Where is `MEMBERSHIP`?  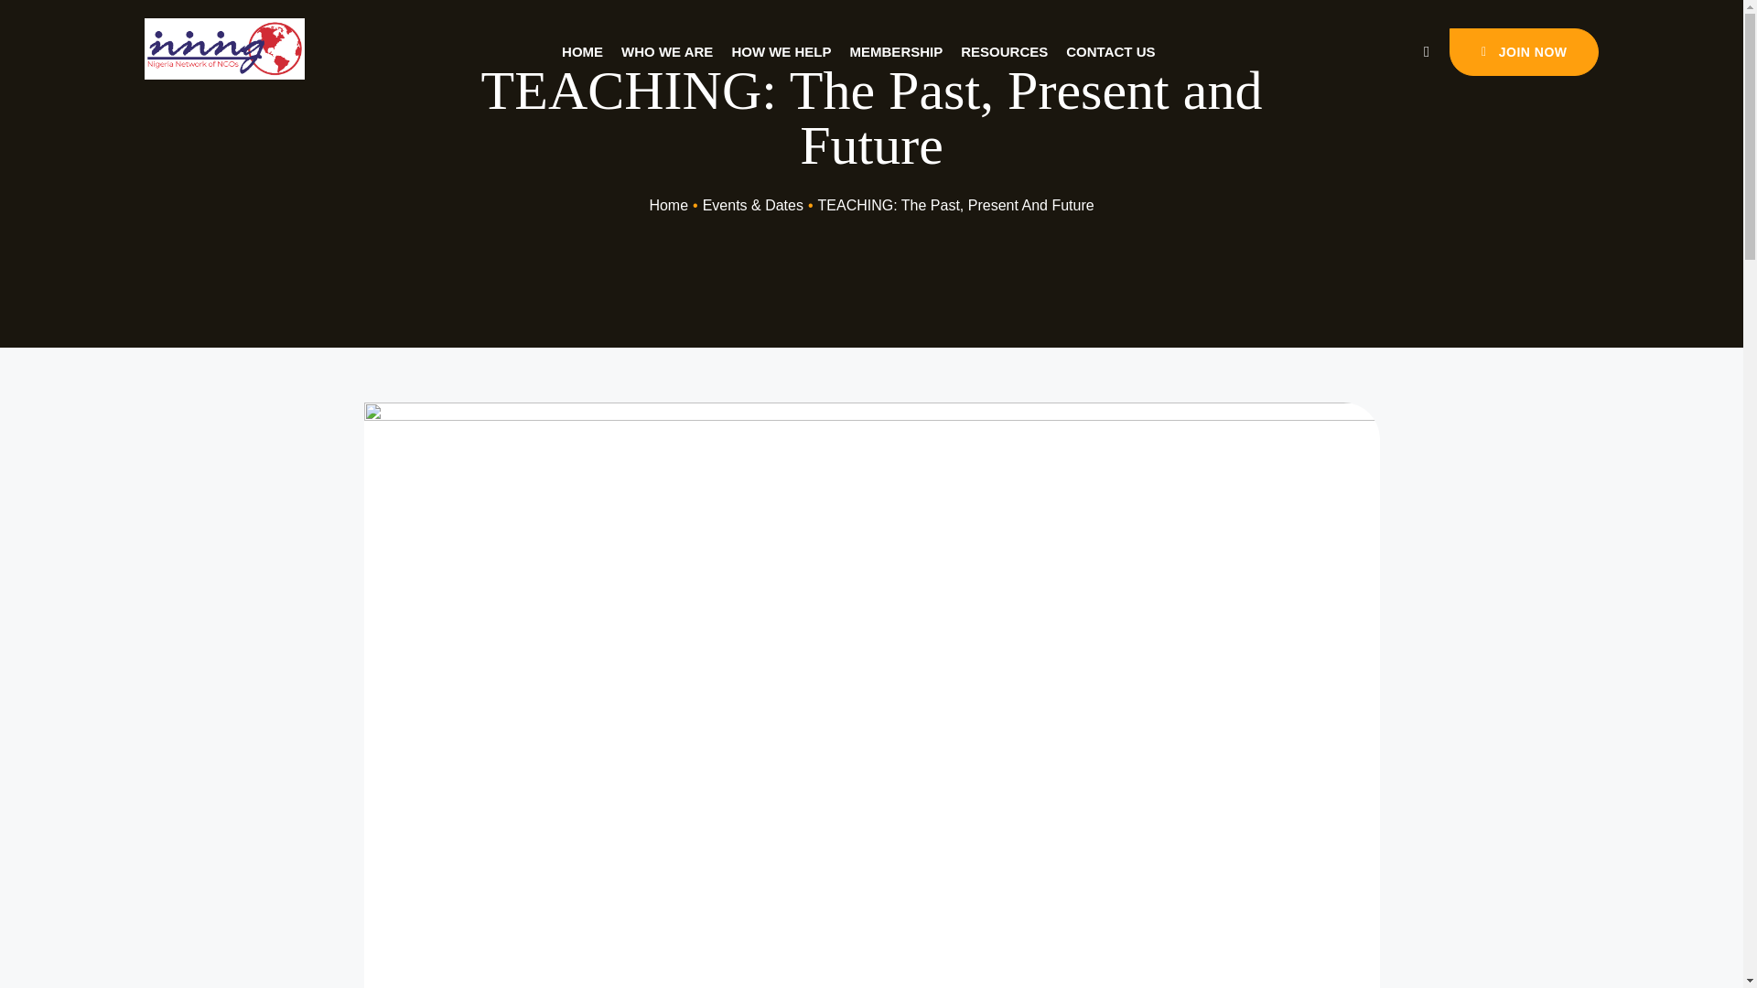 MEMBERSHIP is located at coordinates (897, 52).